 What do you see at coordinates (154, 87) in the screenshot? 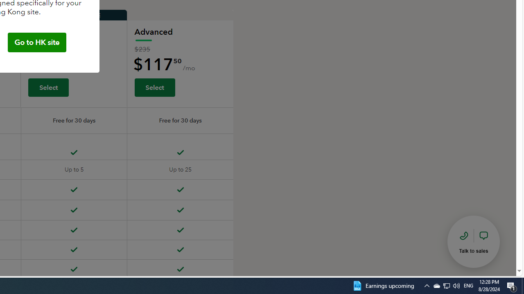
I see `Select advanced` at bounding box center [154, 87].